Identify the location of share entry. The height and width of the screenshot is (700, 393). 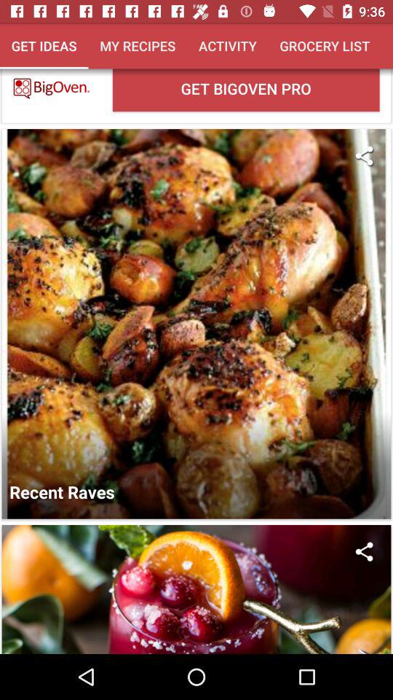
(364, 551).